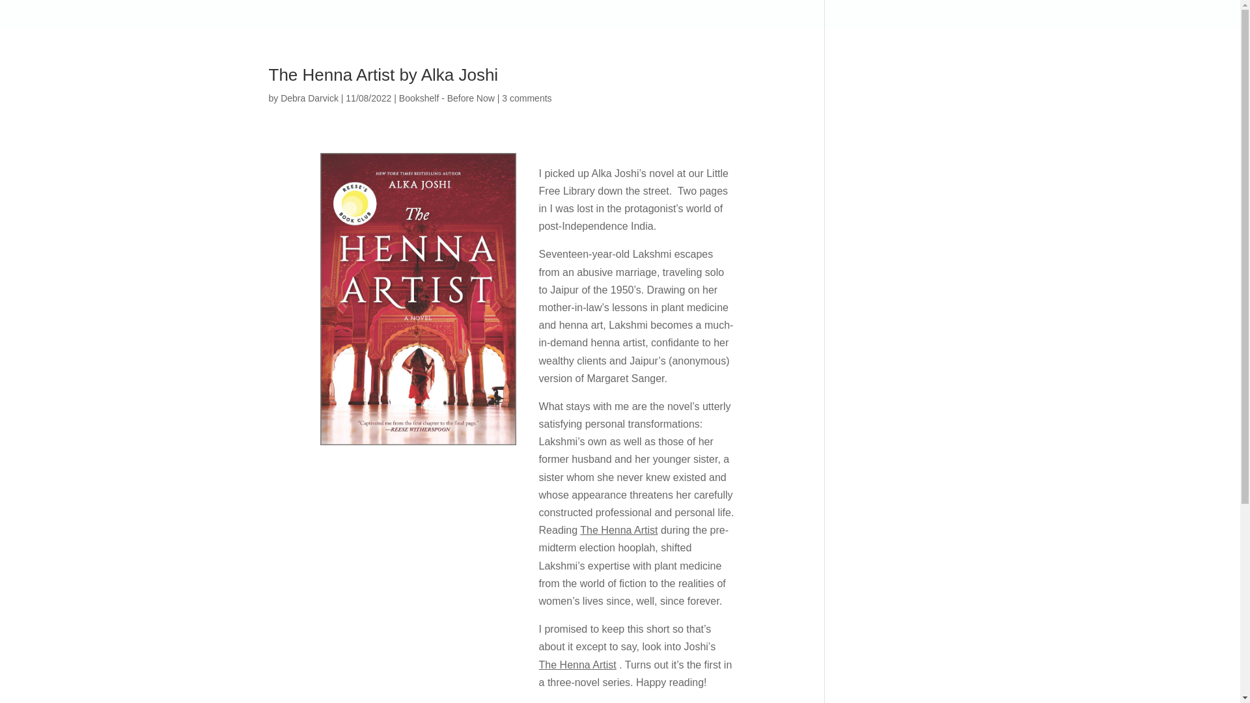 The image size is (1250, 703). I want to click on Debra Darvick, so click(309, 98).